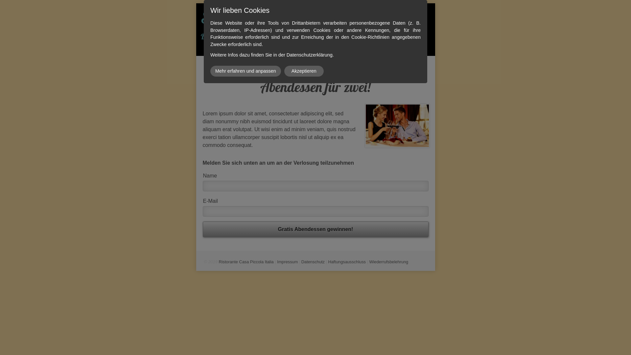 Image resolution: width=631 pixels, height=355 pixels. What do you see at coordinates (246, 262) in the screenshot?
I see `Ristorante Casa Piccola Italia` at bounding box center [246, 262].